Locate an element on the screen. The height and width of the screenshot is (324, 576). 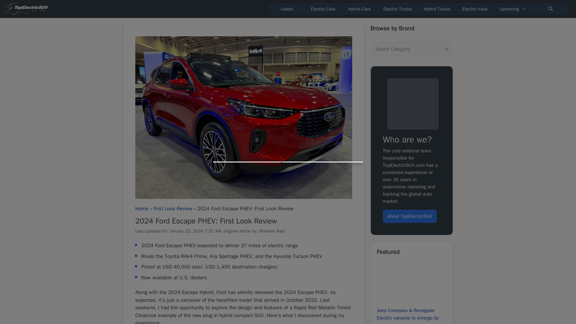
Electric Cars is located at coordinates (323, 9).